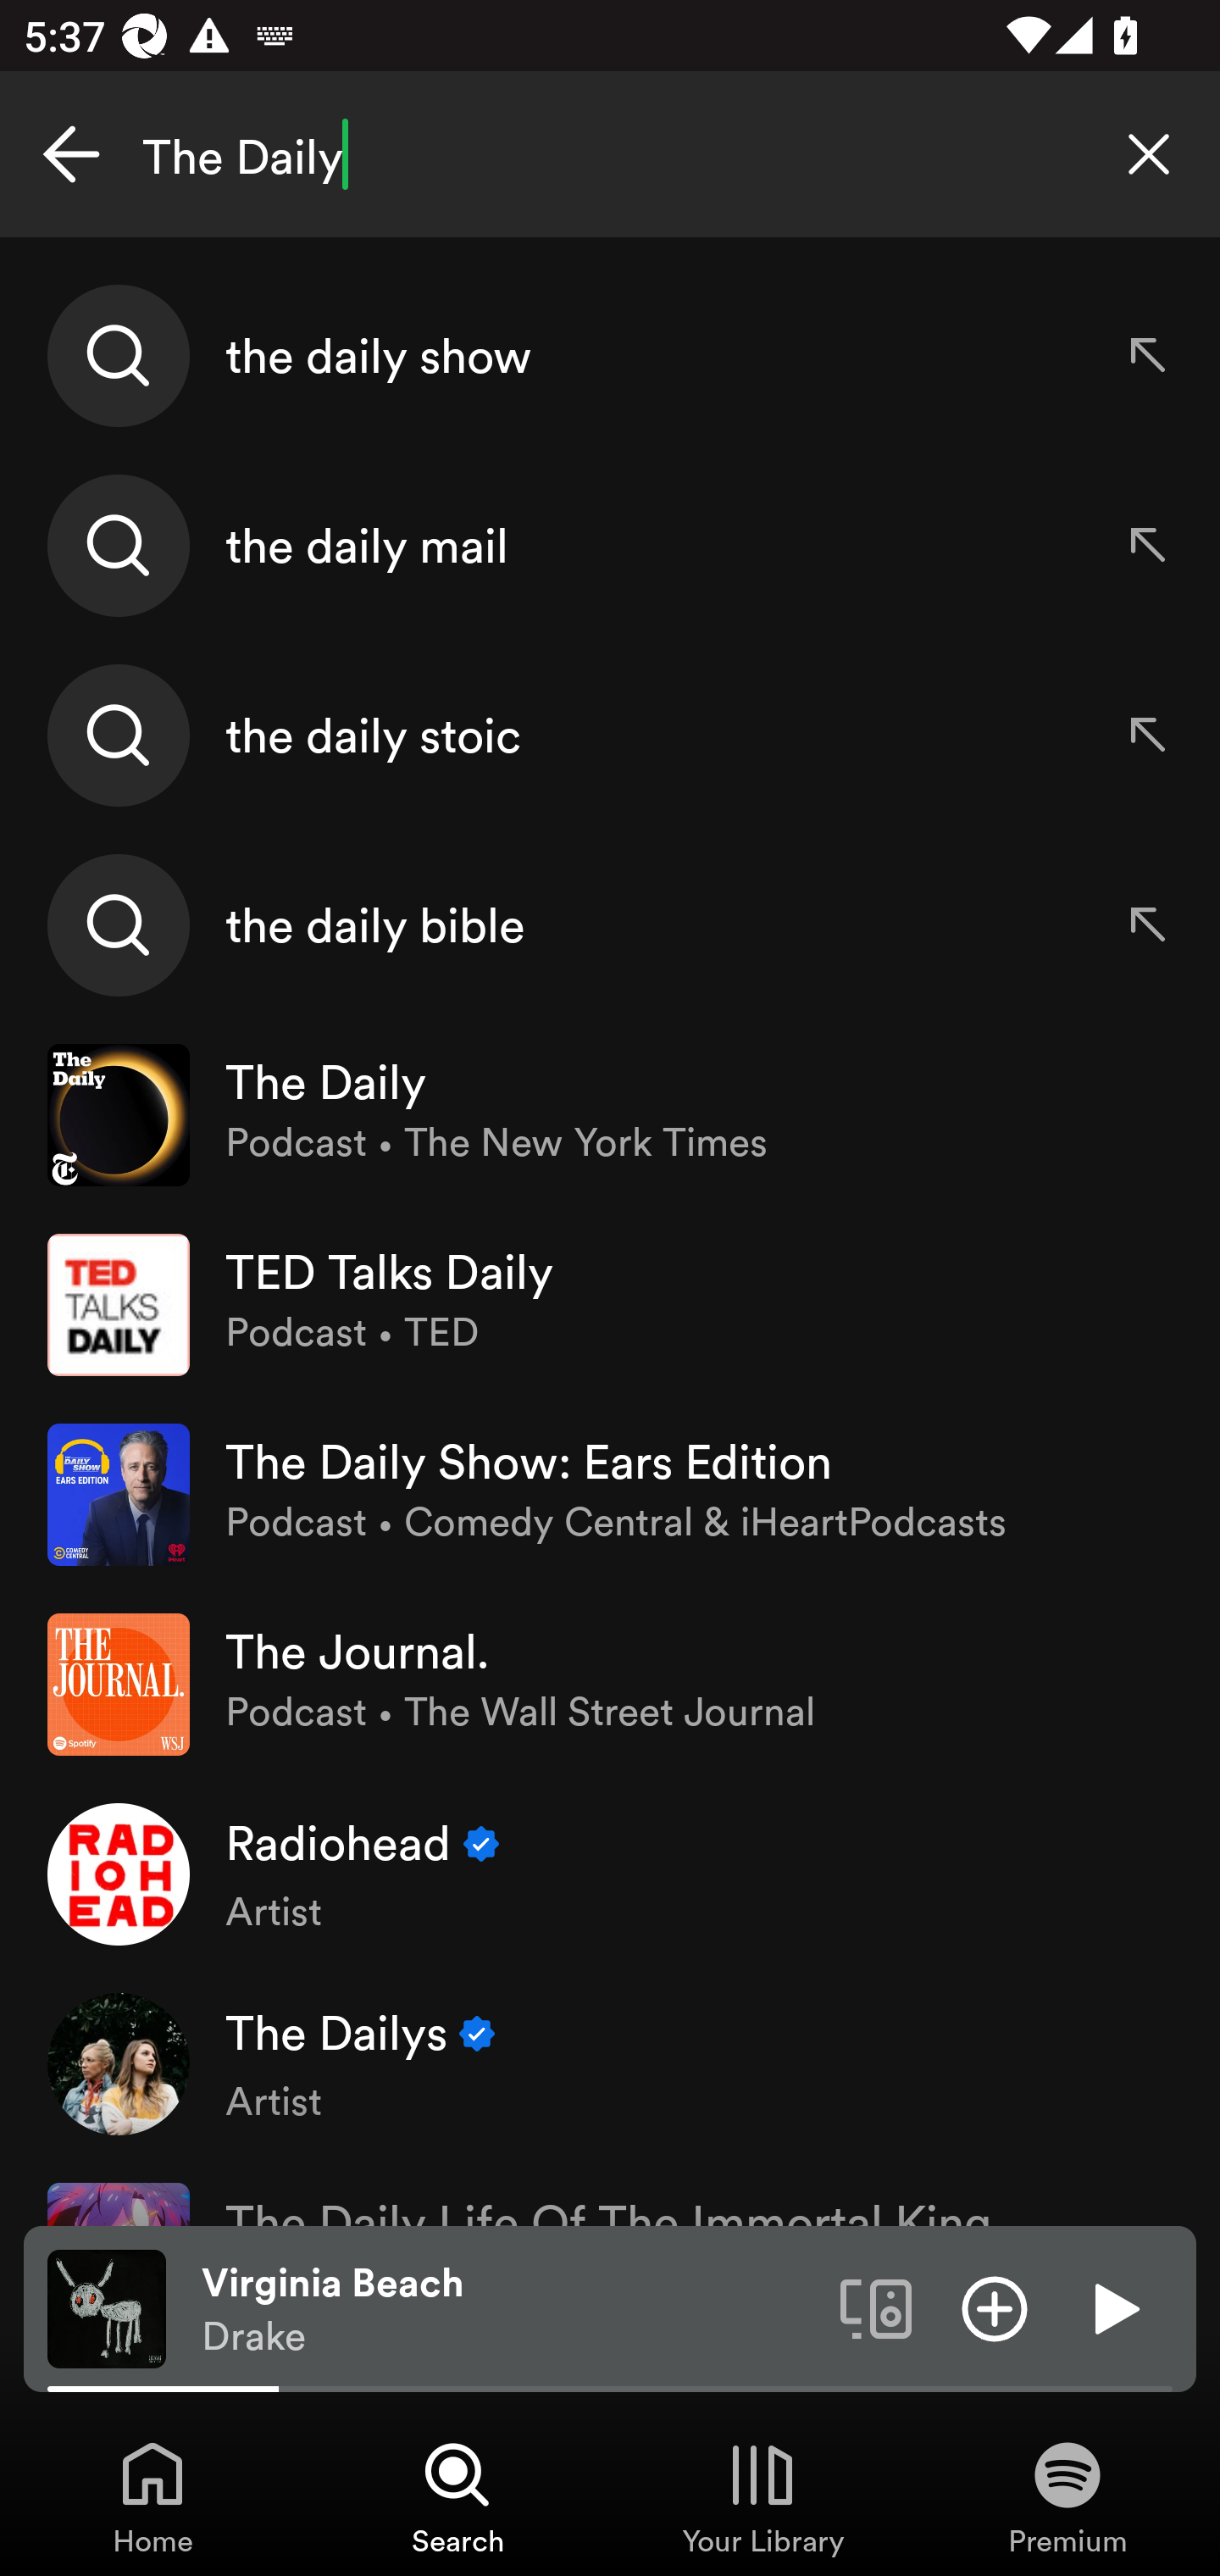 The height and width of the screenshot is (2576, 1220). What do you see at coordinates (610, 356) in the screenshot?
I see `the daily show` at bounding box center [610, 356].